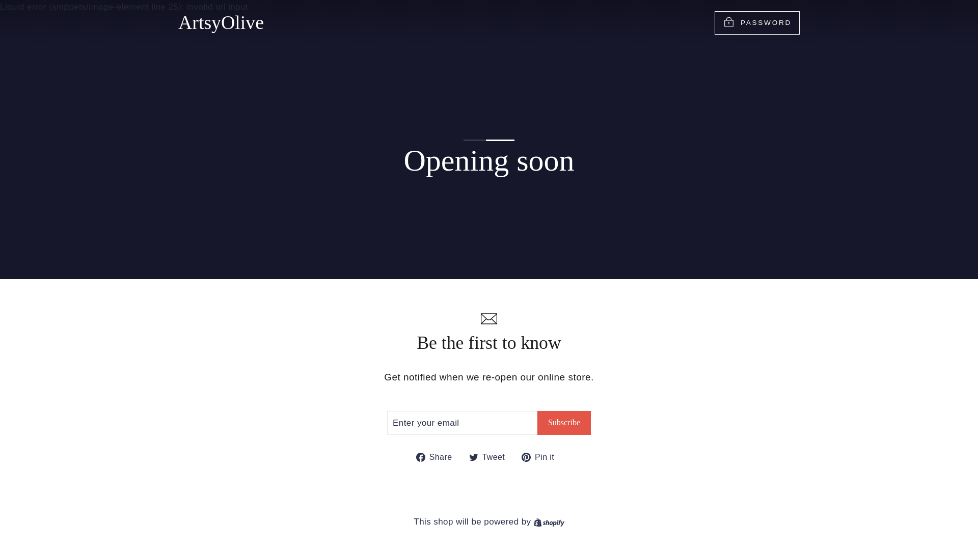  I want to click on Pin on Pinterest, so click(438, 457).